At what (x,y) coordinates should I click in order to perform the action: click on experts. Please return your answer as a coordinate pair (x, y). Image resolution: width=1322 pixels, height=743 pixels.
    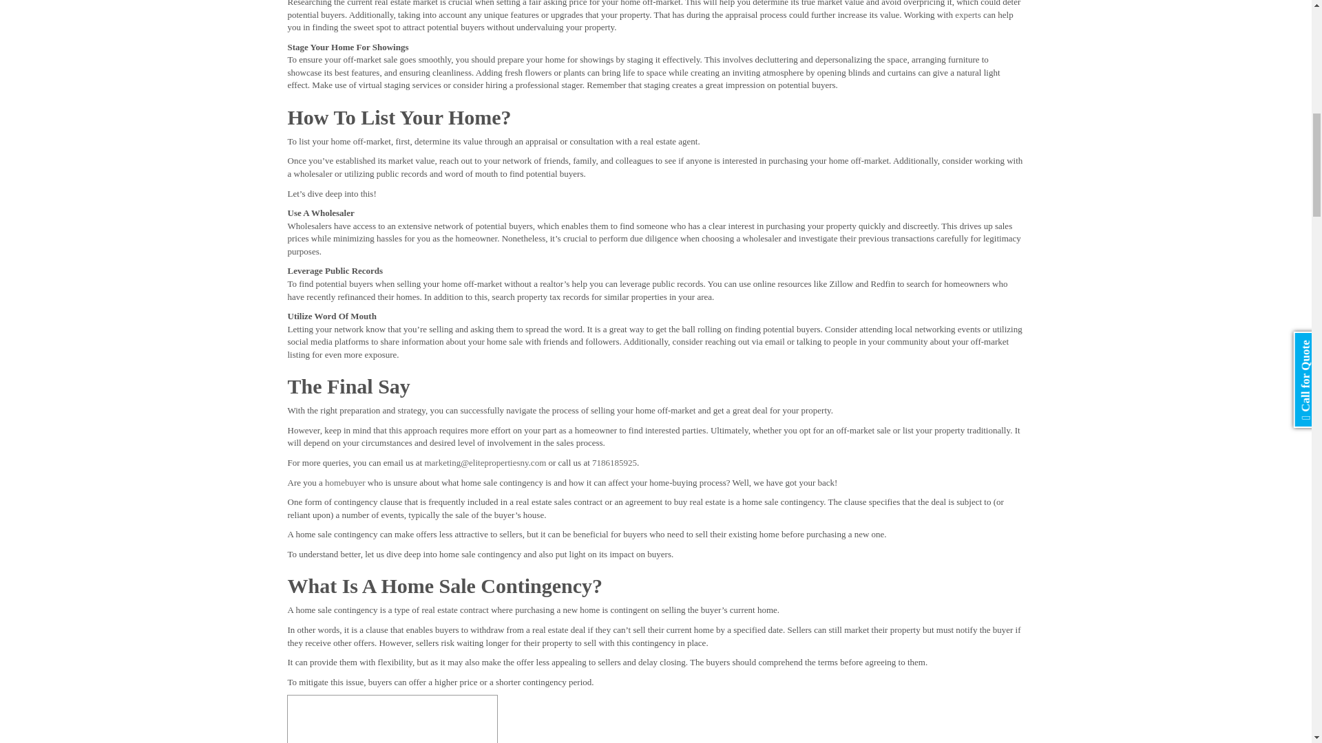
    Looking at the image, I should click on (967, 15).